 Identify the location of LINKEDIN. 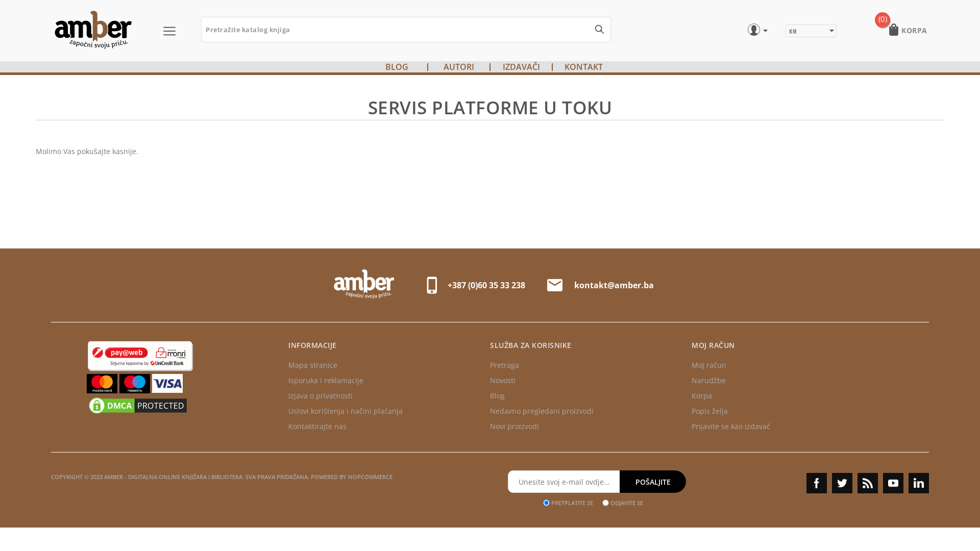
(919, 483).